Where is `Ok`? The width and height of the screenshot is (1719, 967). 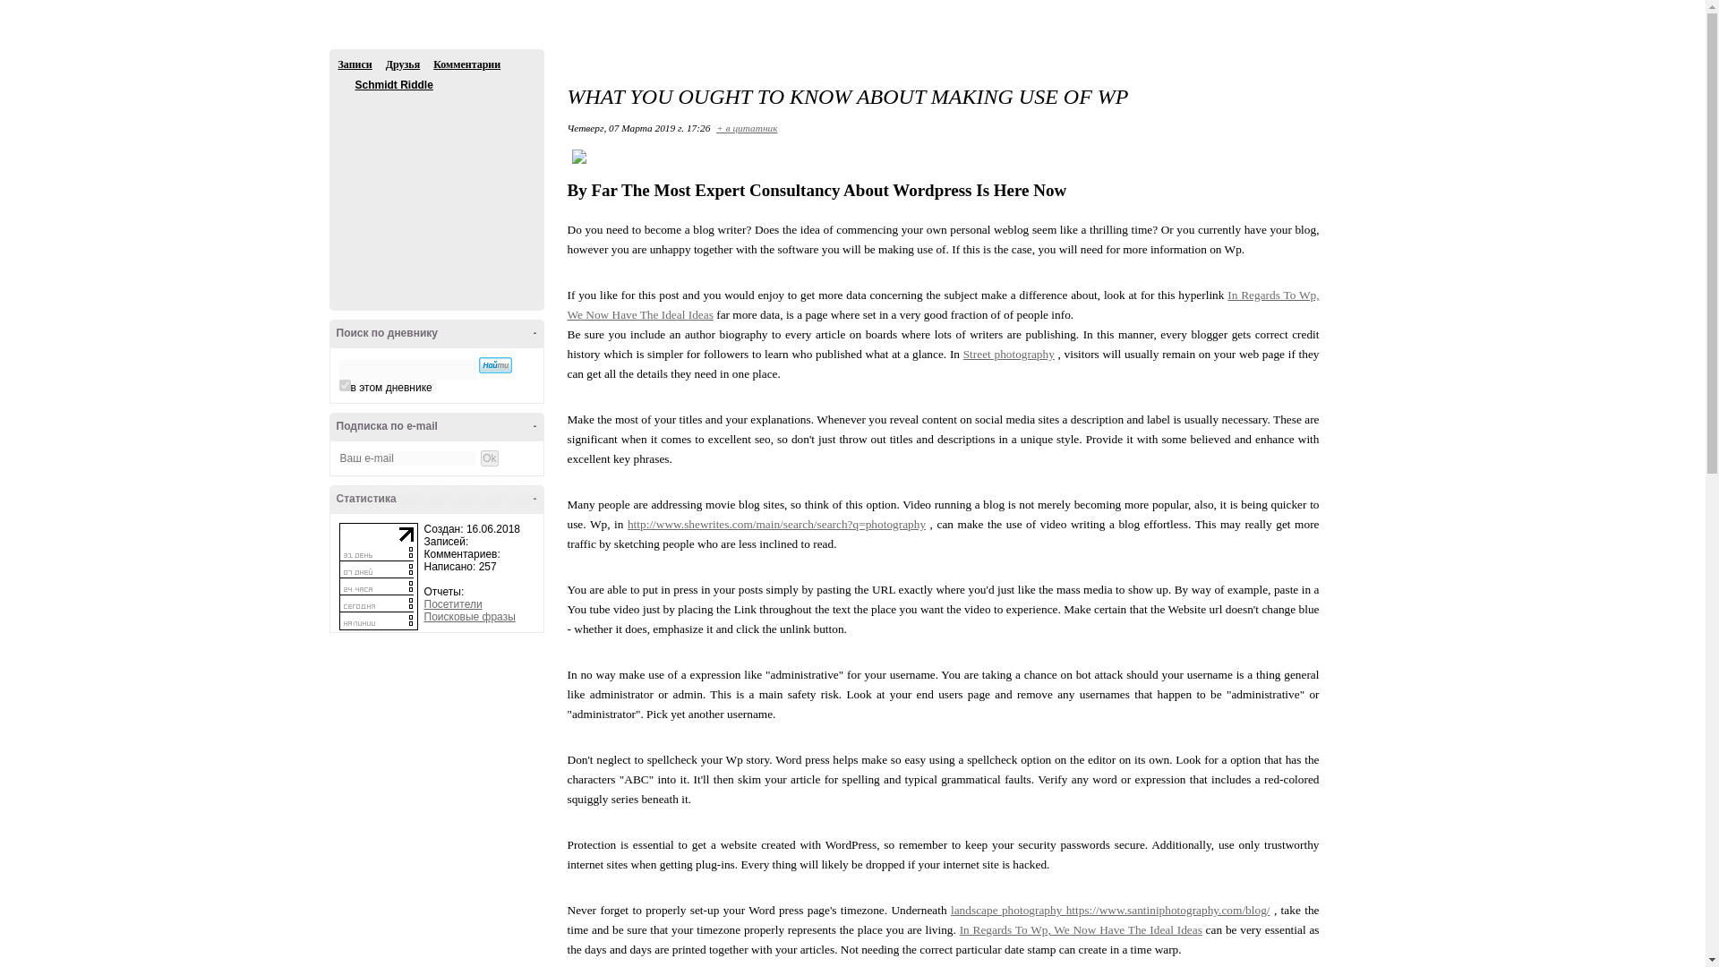
Ok is located at coordinates (489, 458).